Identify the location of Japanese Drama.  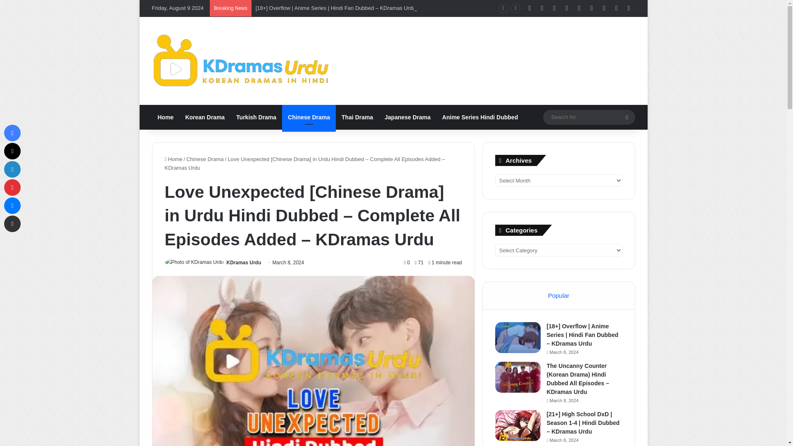
(407, 117).